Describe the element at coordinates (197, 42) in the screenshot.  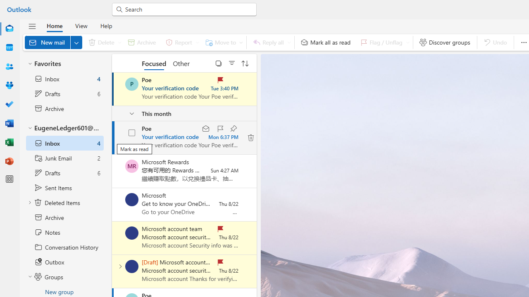
I see `Expand to see more report options` at that location.